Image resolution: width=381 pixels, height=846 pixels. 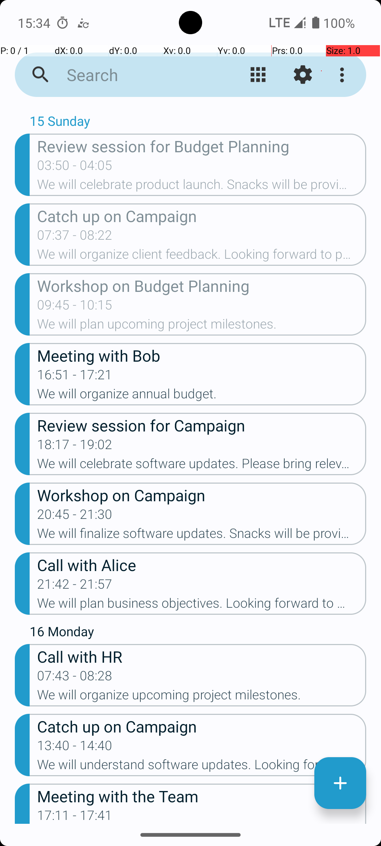 I want to click on Call with Alice, so click(x=202, y=565).